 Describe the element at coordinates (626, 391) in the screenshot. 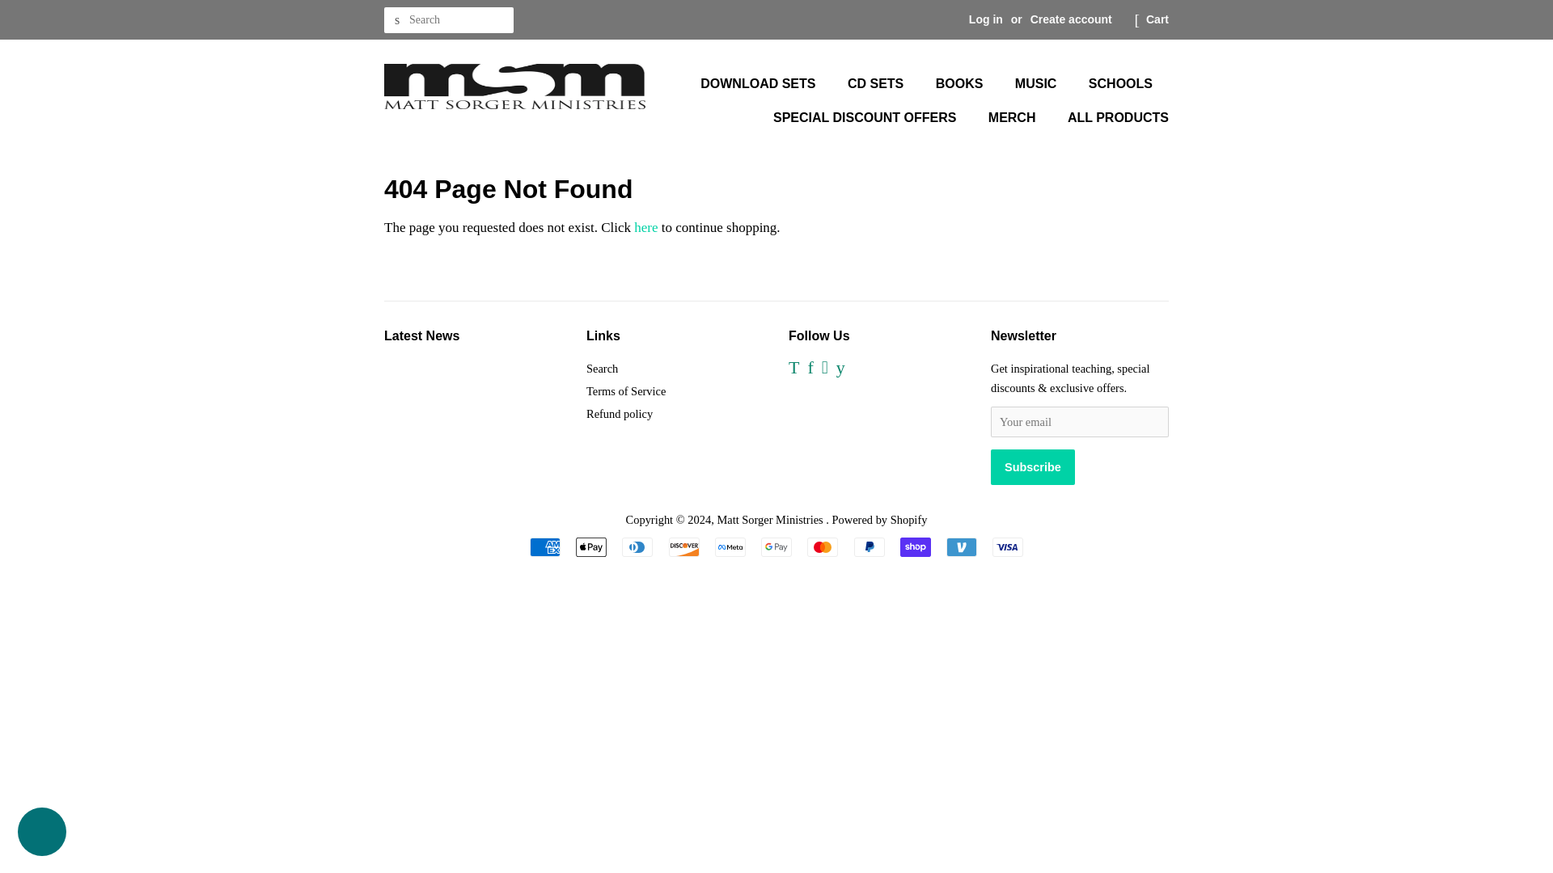

I see `Terms of Service` at that location.